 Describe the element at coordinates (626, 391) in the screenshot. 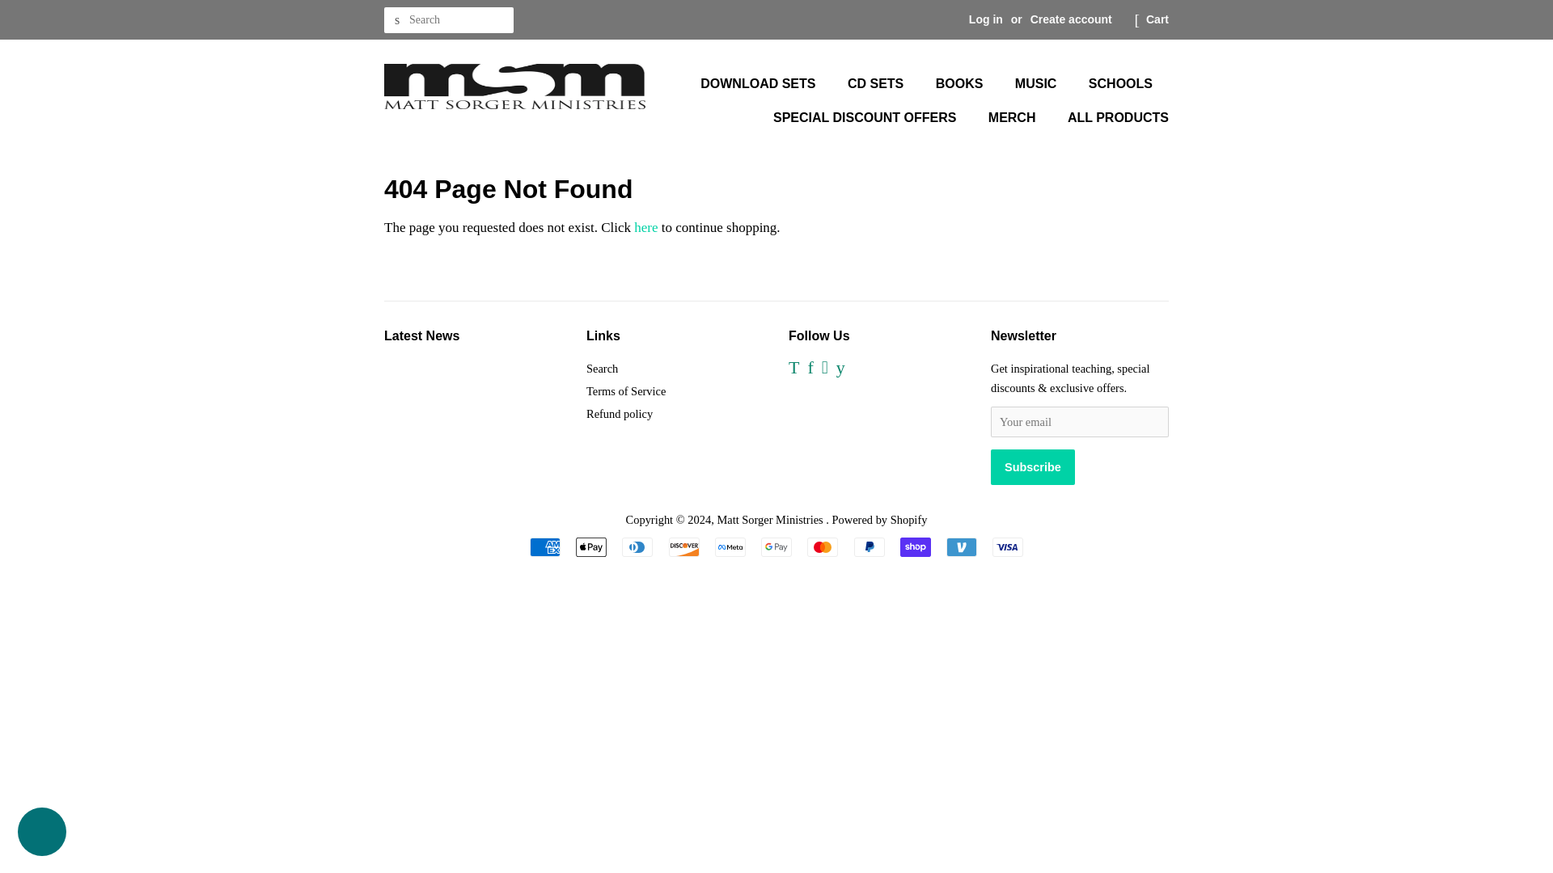

I see `Terms of Service` at that location.